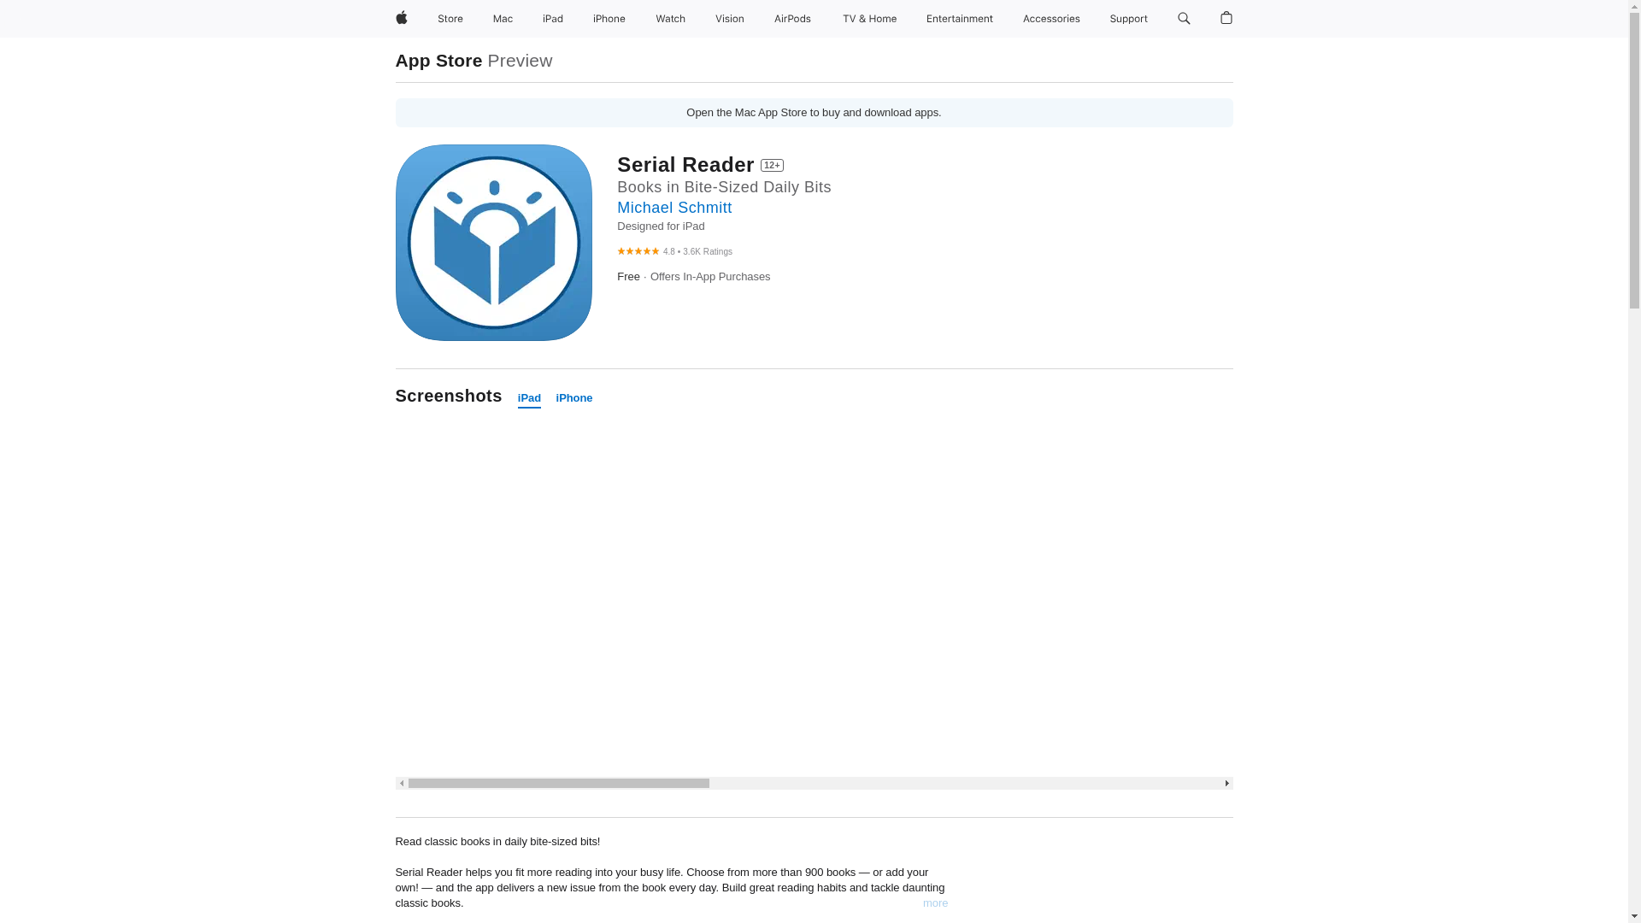 Image resolution: width=1641 pixels, height=923 pixels. What do you see at coordinates (1128, 19) in the screenshot?
I see `Support` at bounding box center [1128, 19].